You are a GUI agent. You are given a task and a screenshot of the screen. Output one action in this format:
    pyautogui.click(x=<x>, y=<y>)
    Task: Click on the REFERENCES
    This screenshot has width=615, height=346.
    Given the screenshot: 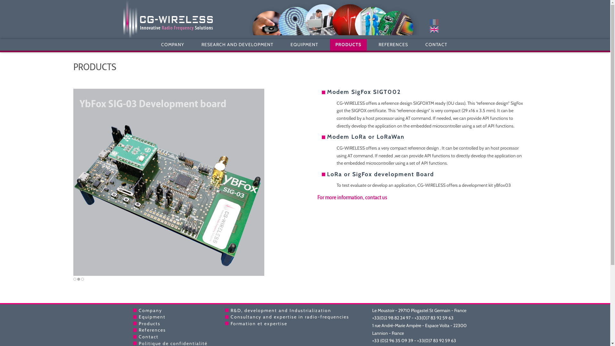 What is the action you would take?
    pyautogui.click(x=393, y=45)
    